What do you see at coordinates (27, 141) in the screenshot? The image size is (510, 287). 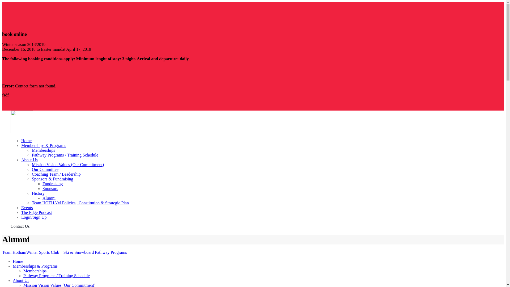 I see `Home` at bounding box center [27, 141].